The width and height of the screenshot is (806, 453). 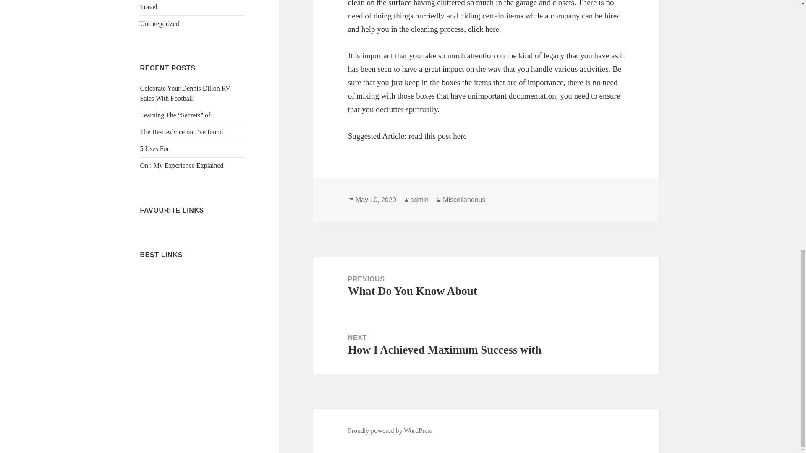 What do you see at coordinates (419, 200) in the screenshot?
I see `admin` at bounding box center [419, 200].